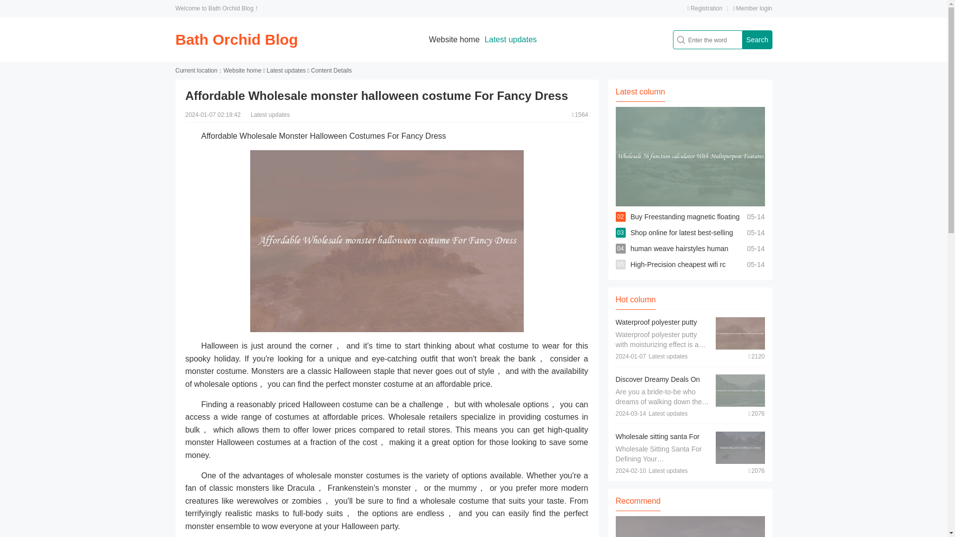  What do you see at coordinates (678, 272) in the screenshot?
I see `High-Precision cheapest wifi rc drone with Fast Speeds` at bounding box center [678, 272].